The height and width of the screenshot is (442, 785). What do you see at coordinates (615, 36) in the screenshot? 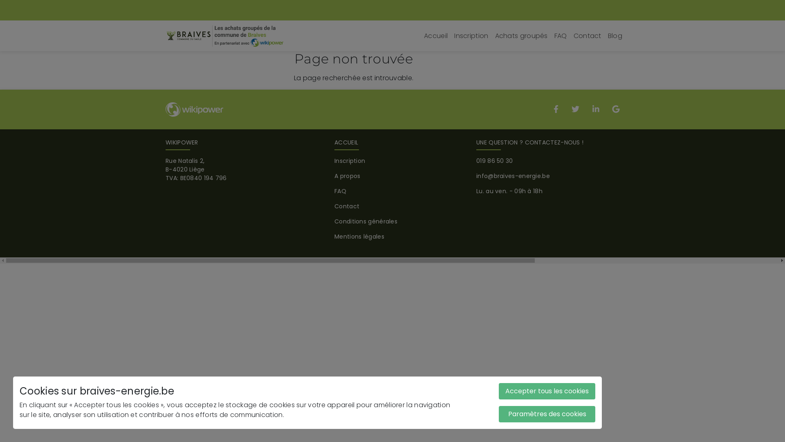
I see `Blog` at bounding box center [615, 36].